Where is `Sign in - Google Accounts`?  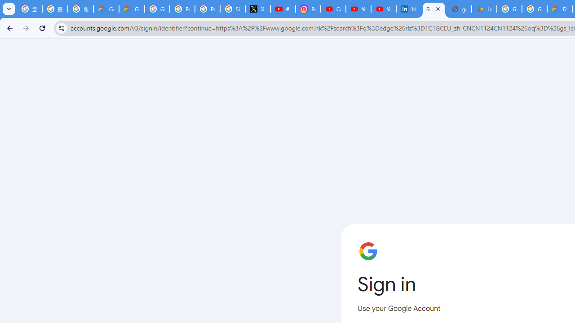 Sign in - Google Accounts is located at coordinates (233, 9).